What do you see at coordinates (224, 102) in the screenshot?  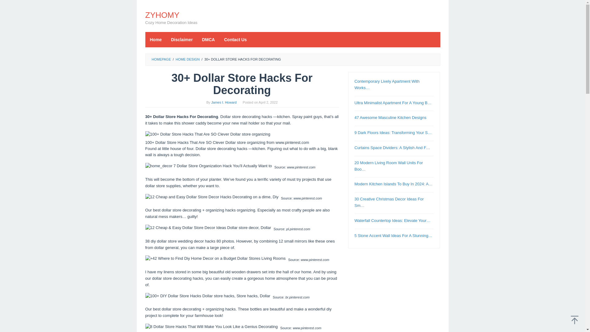 I see `James I. Howard` at bounding box center [224, 102].